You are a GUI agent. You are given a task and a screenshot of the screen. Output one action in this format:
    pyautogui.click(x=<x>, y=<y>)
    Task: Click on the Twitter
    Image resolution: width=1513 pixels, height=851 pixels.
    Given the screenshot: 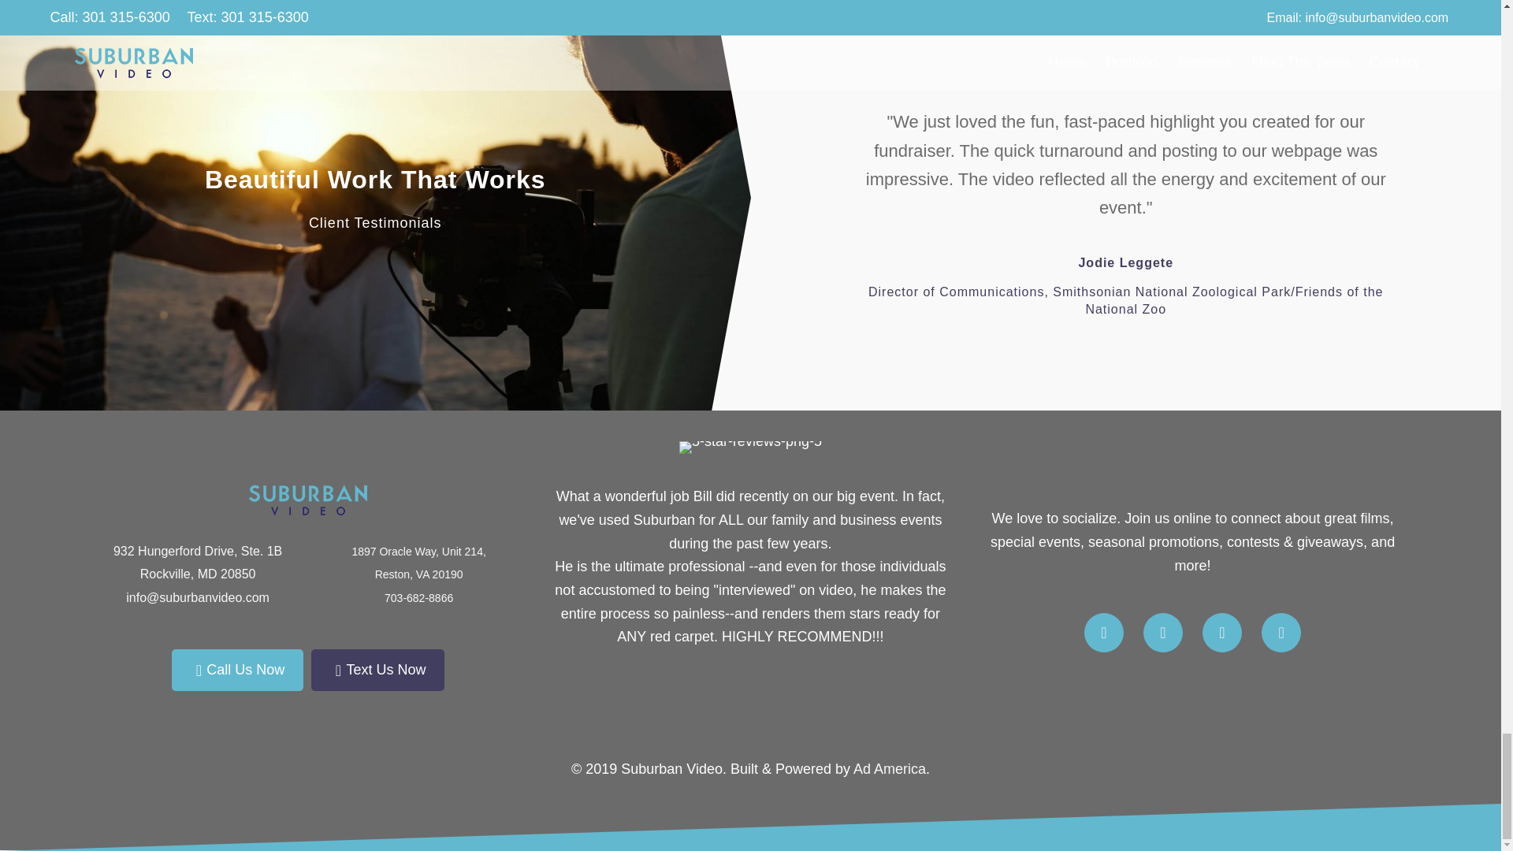 What is the action you would take?
    pyautogui.click(x=1163, y=632)
    